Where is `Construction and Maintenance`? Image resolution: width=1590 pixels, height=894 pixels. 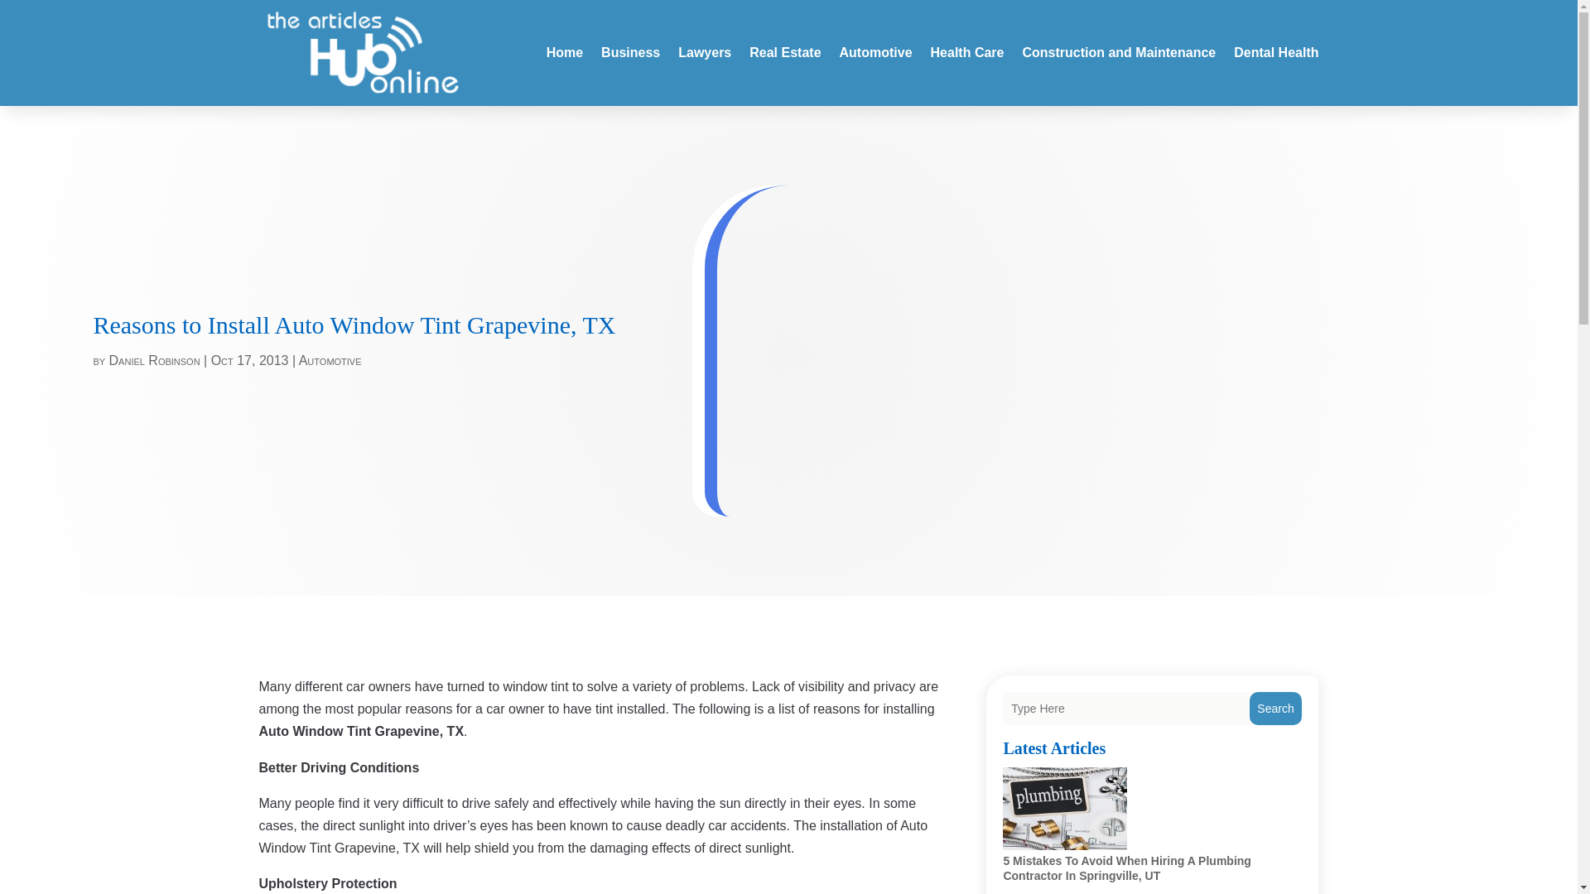 Construction and Maintenance is located at coordinates (1119, 52).